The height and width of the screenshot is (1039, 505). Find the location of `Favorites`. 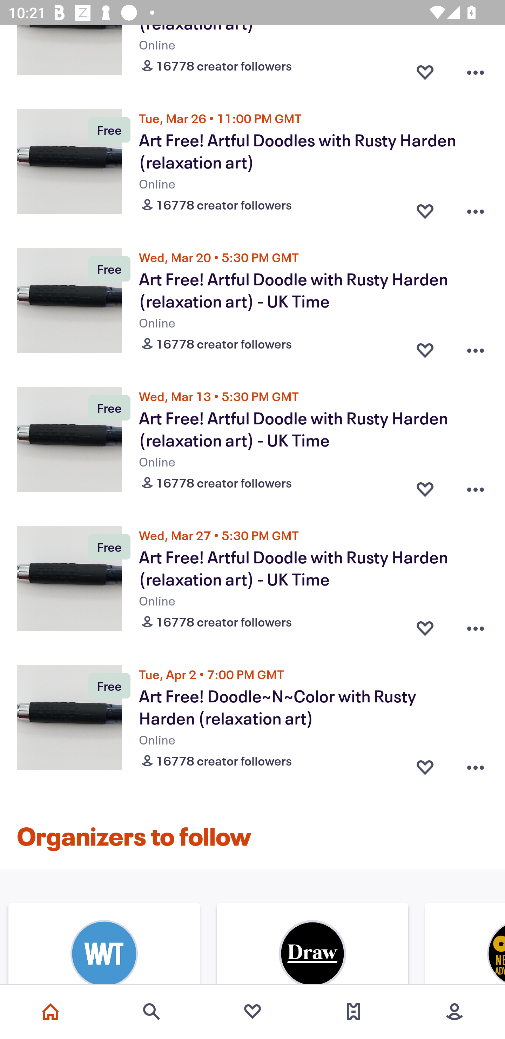

Favorites is located at coordinates (252, 1012).